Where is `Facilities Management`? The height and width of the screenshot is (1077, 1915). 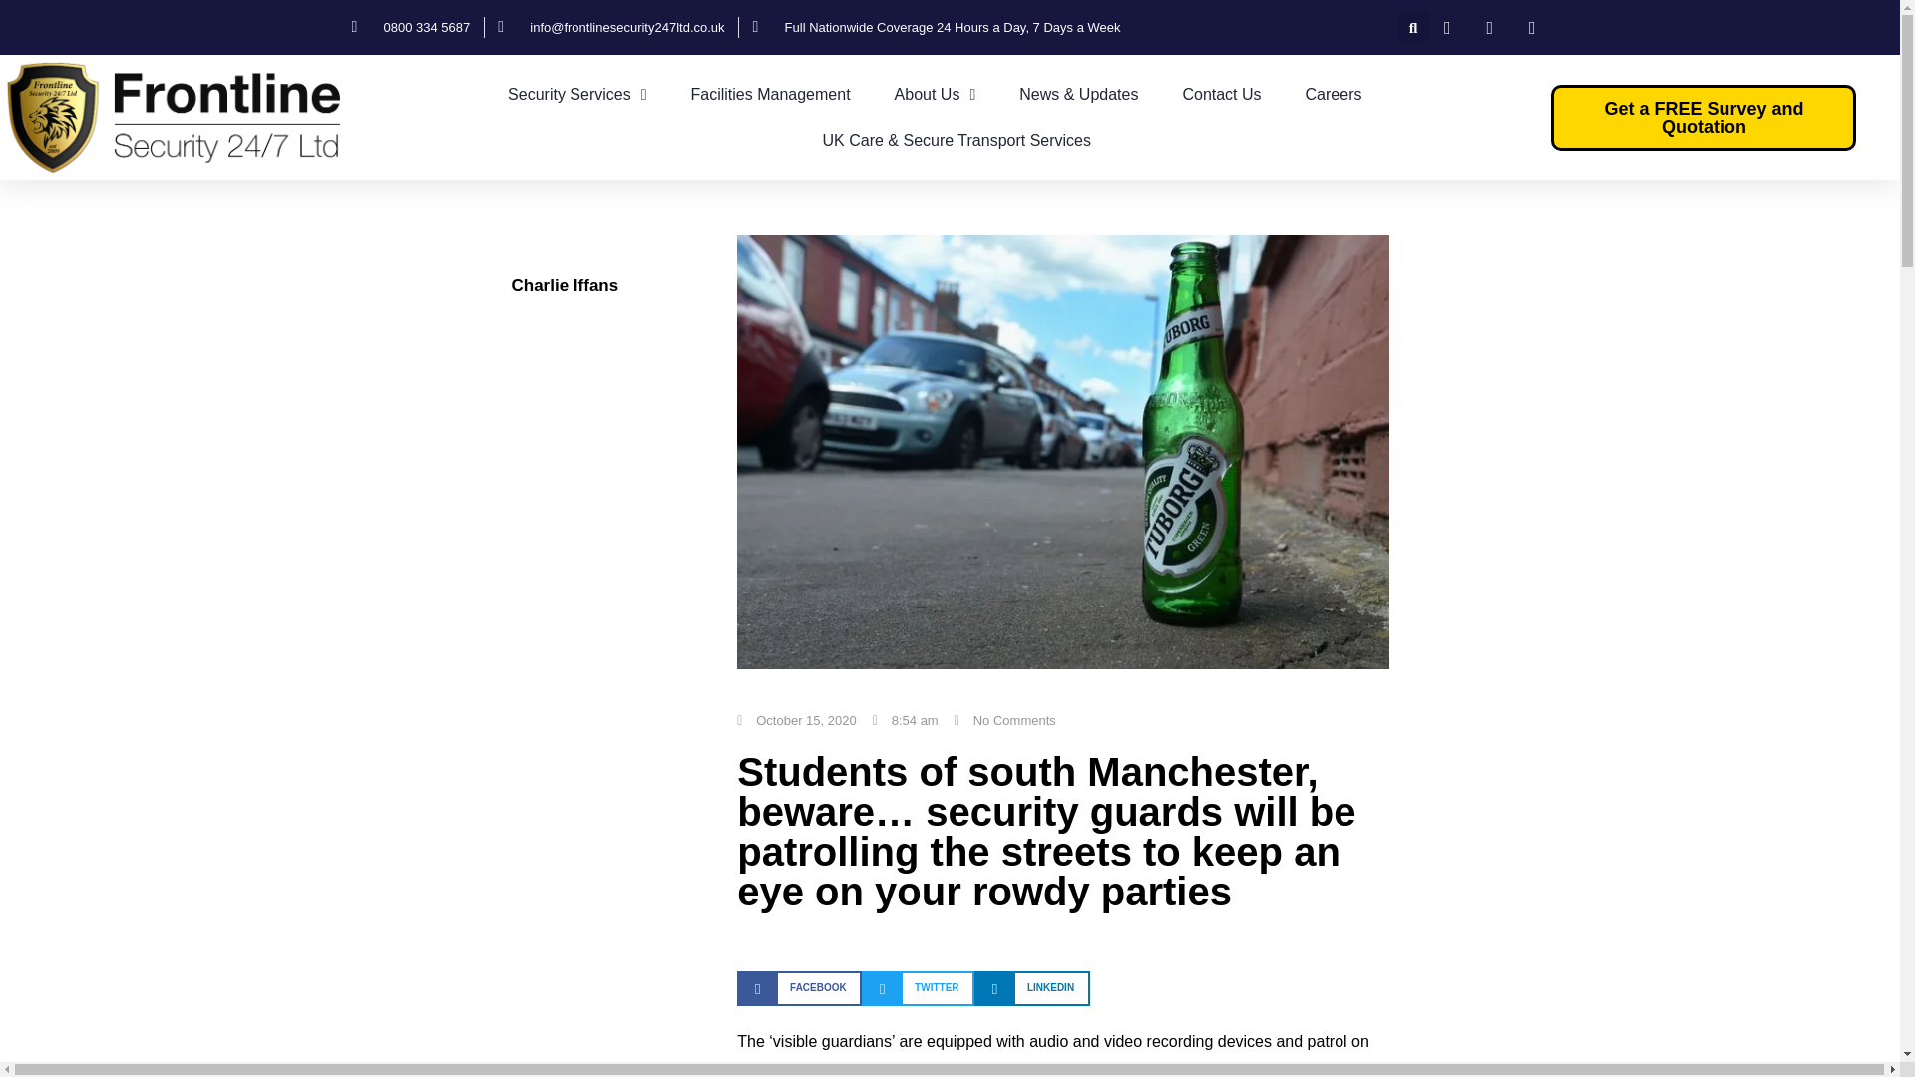 Facilities Management is located at coordinates (770, 94).